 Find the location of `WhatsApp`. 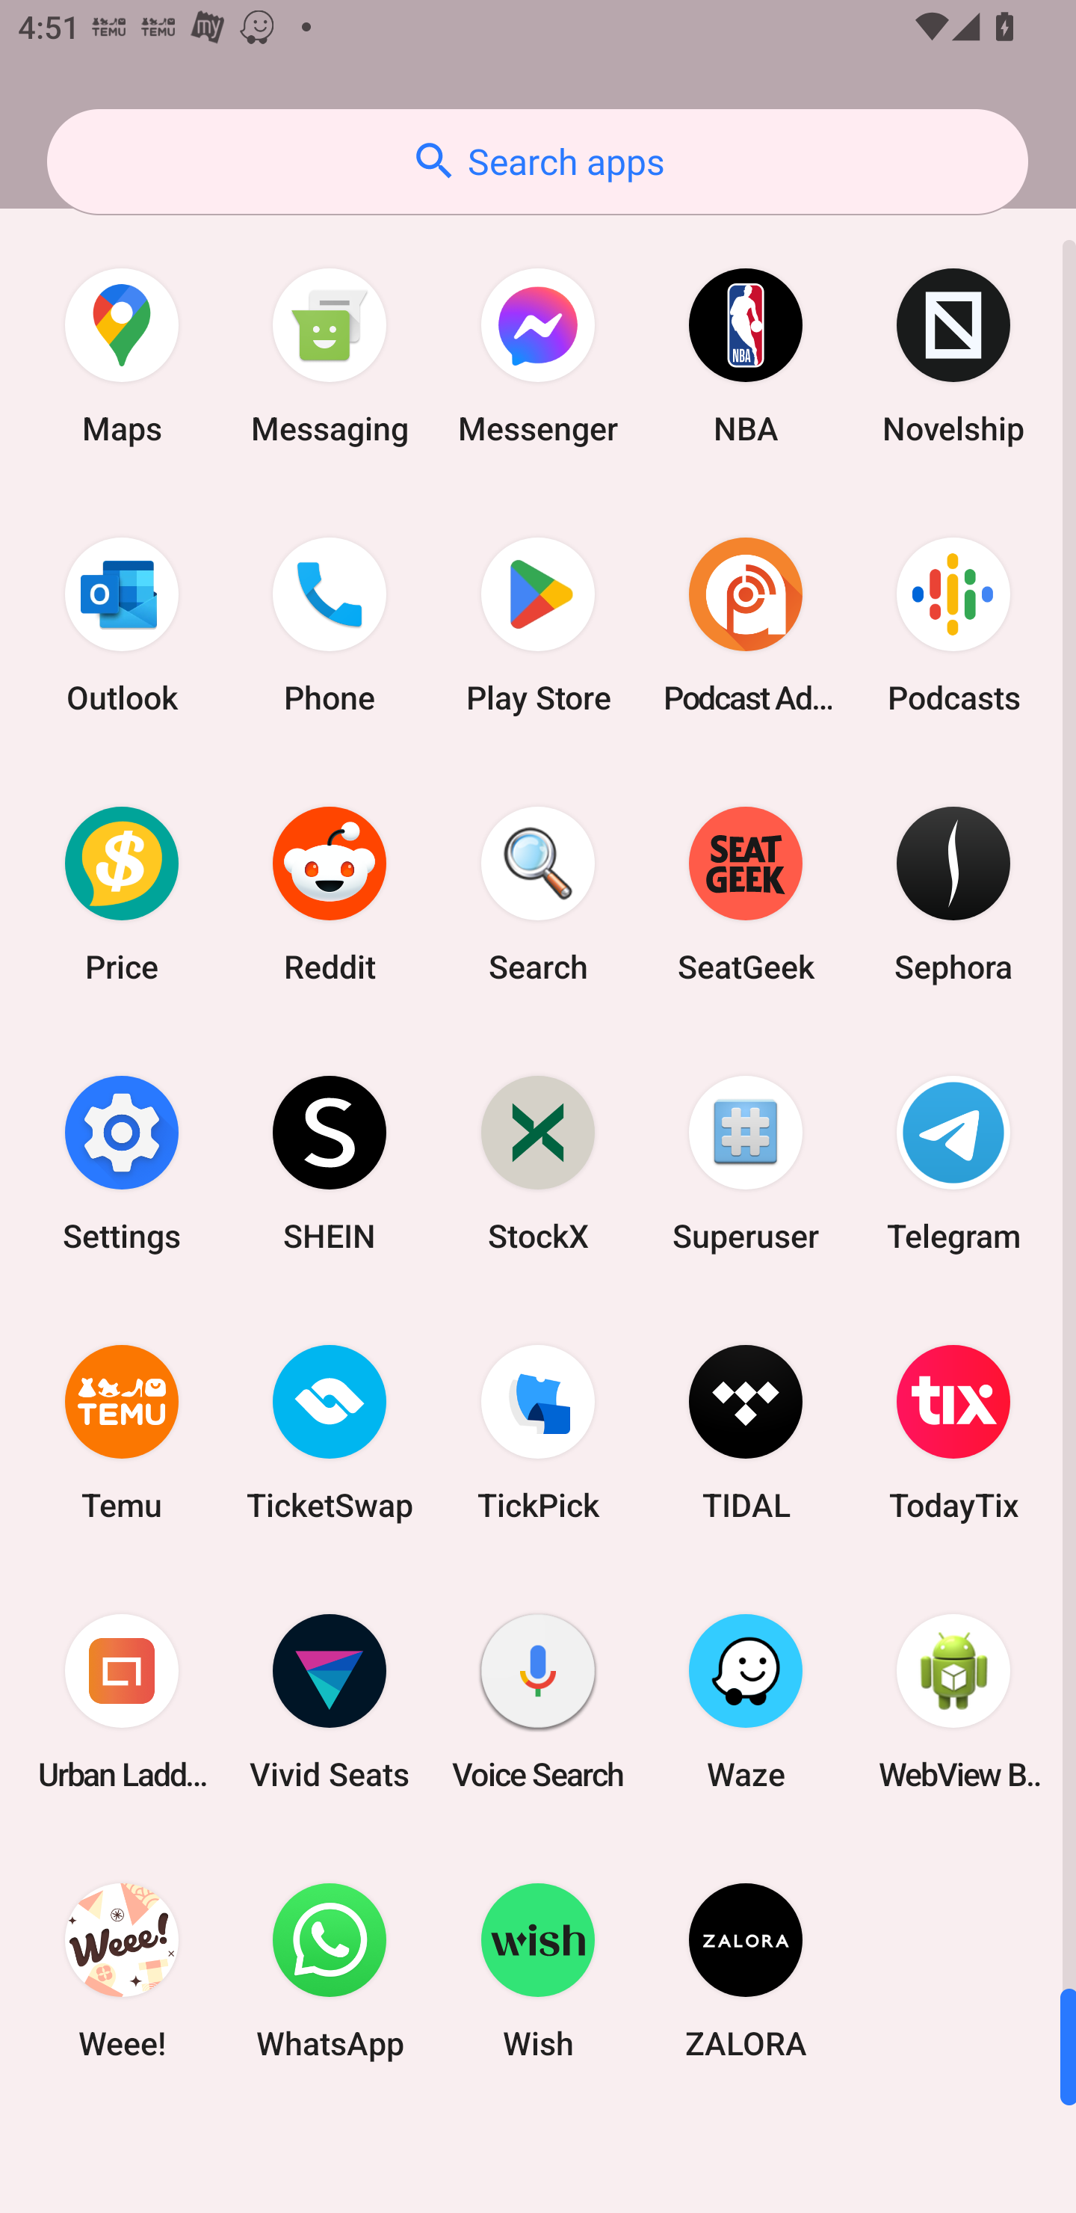

WhatsApp is located at coordinates (330, 1970).